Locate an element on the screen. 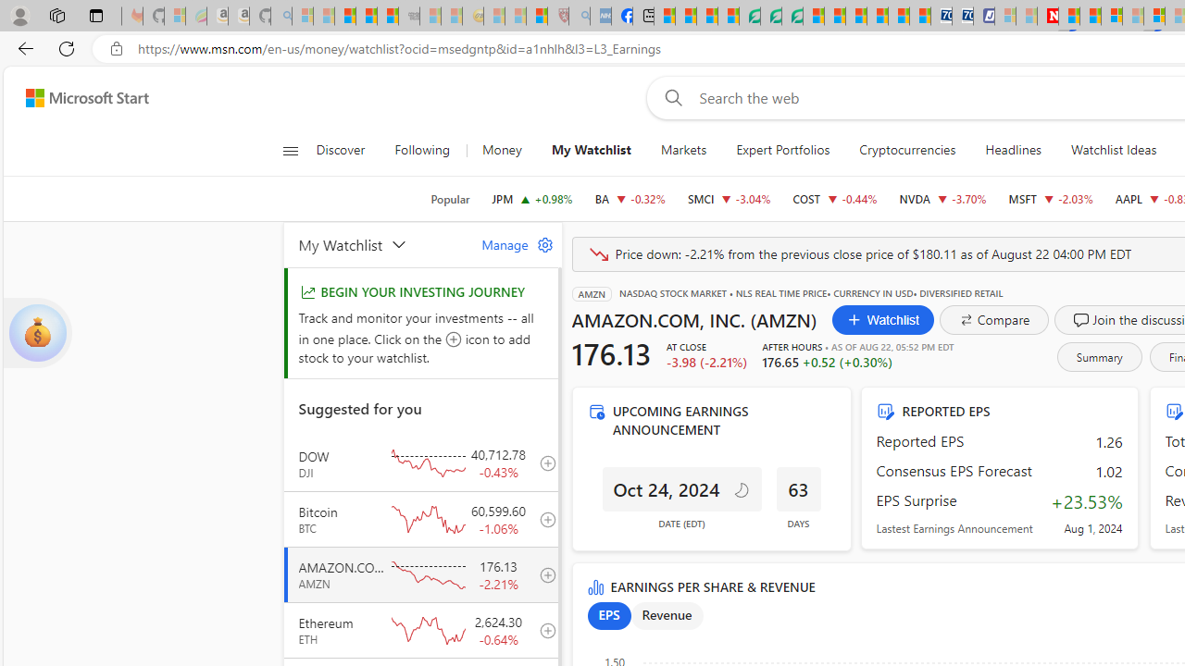 The height and width of the screenshot is (666, 1185). Summary is located at coordinates (1098, 357).